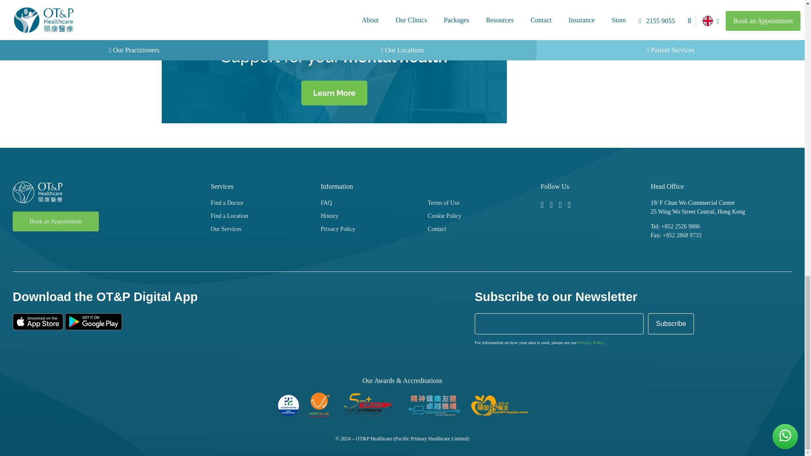 Image resolution: width=811 pixels, height=456 pixels. I want to click on Subscribe, so click(671, 323).